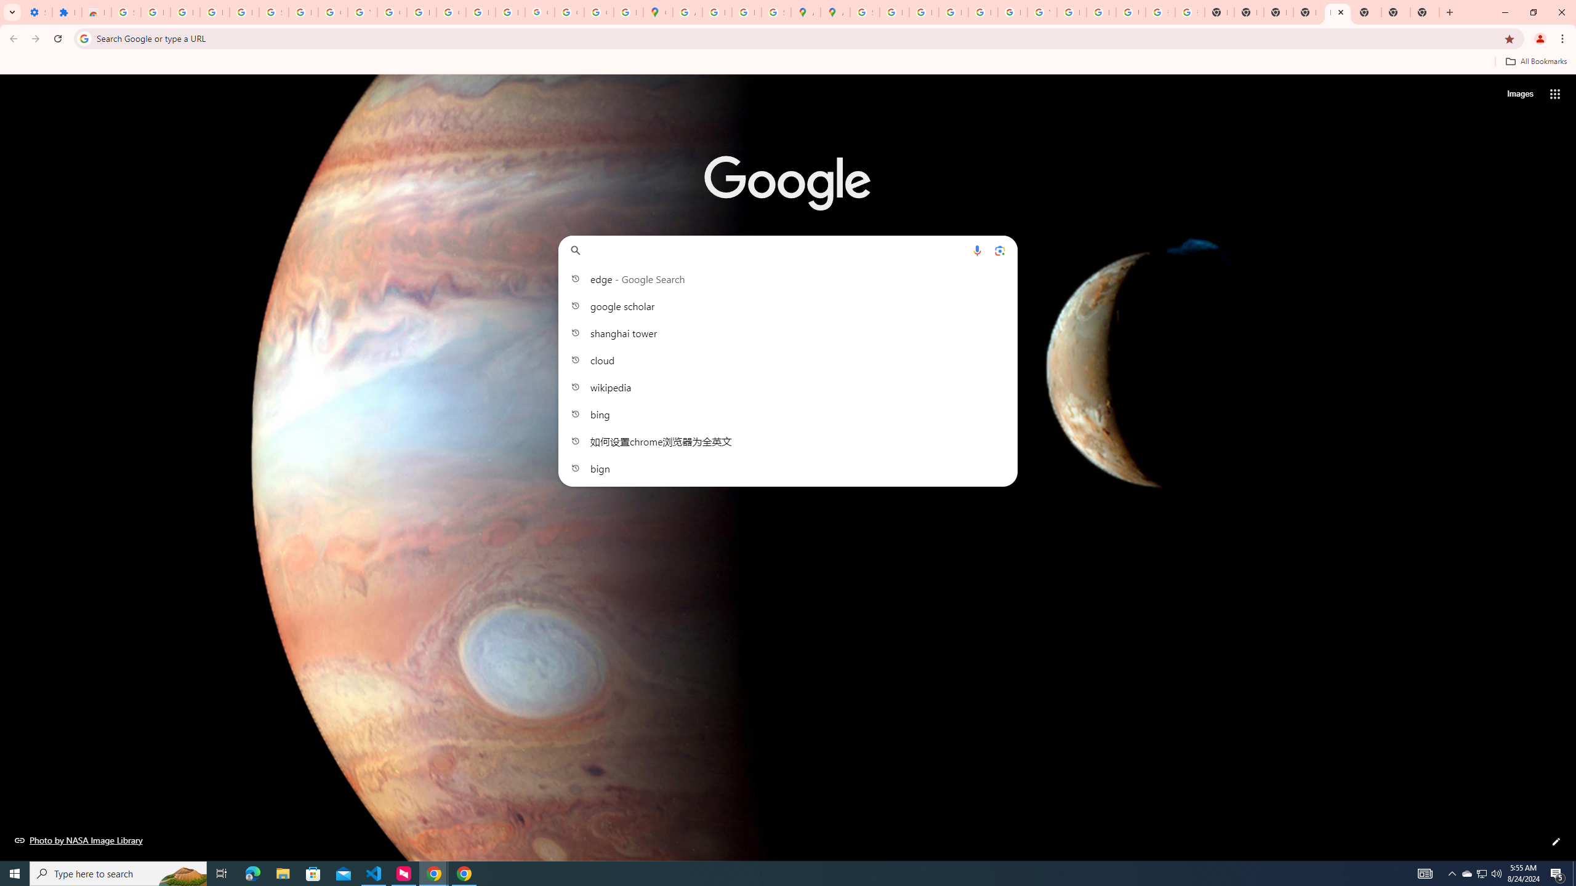 Image resolution: width=1576 pixels, height=886 pixels. I want to click on https://scholar.google.com/, so click(421, 12).